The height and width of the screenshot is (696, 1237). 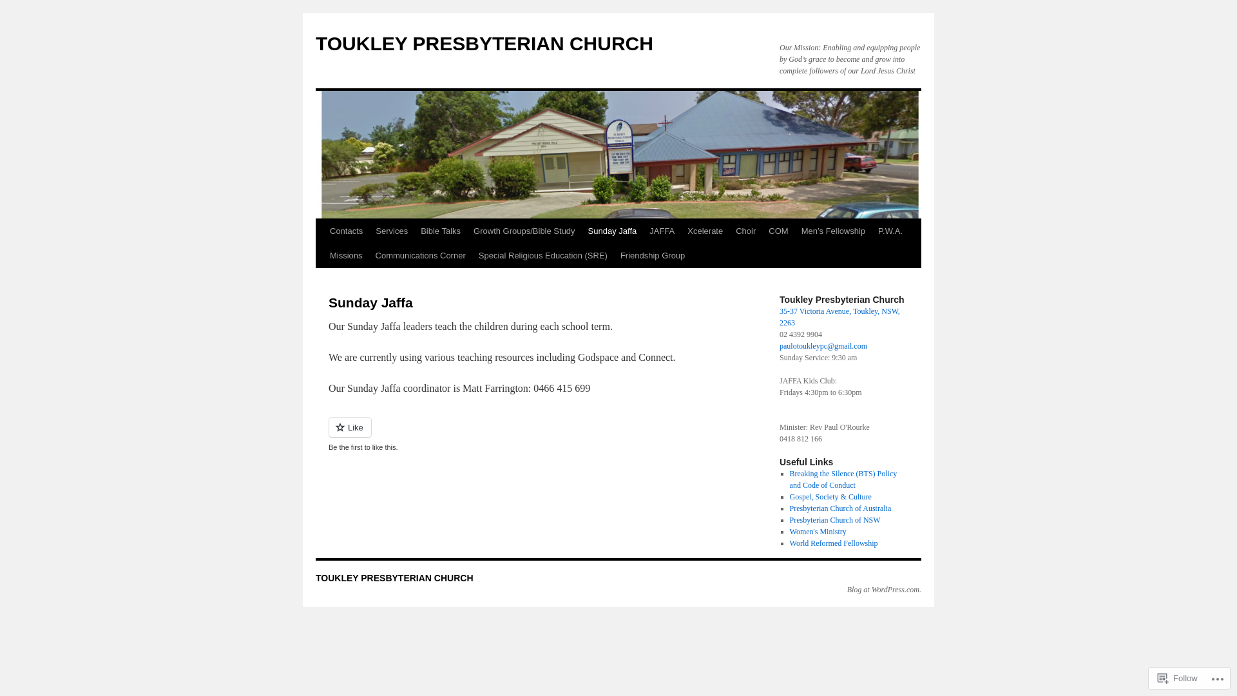 I want to click on Gospel, Society & Culture, so click(x=831, y=497).